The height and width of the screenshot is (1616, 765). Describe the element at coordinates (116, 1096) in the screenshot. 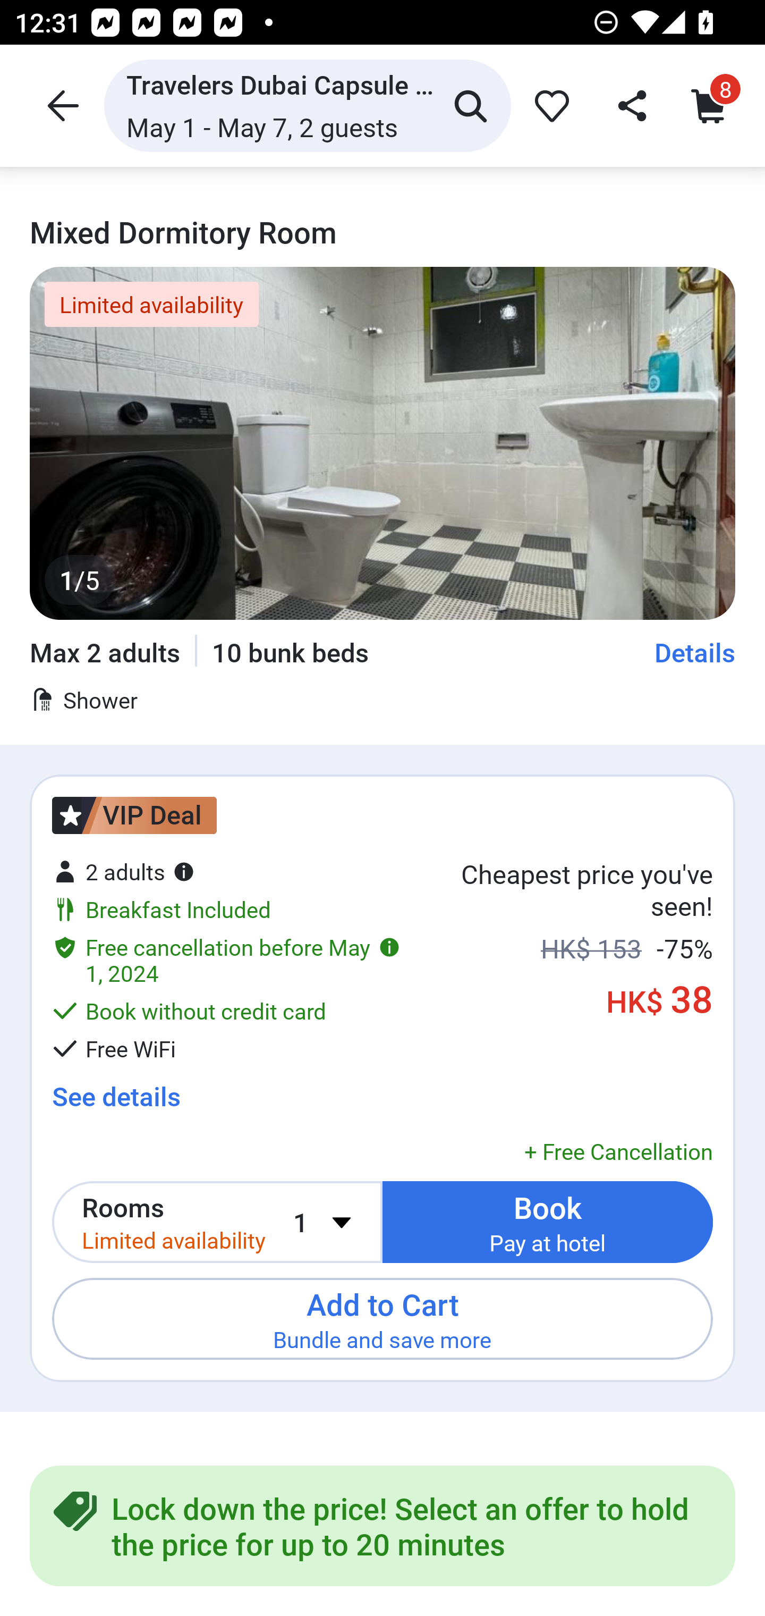

I see `See details` at that location.